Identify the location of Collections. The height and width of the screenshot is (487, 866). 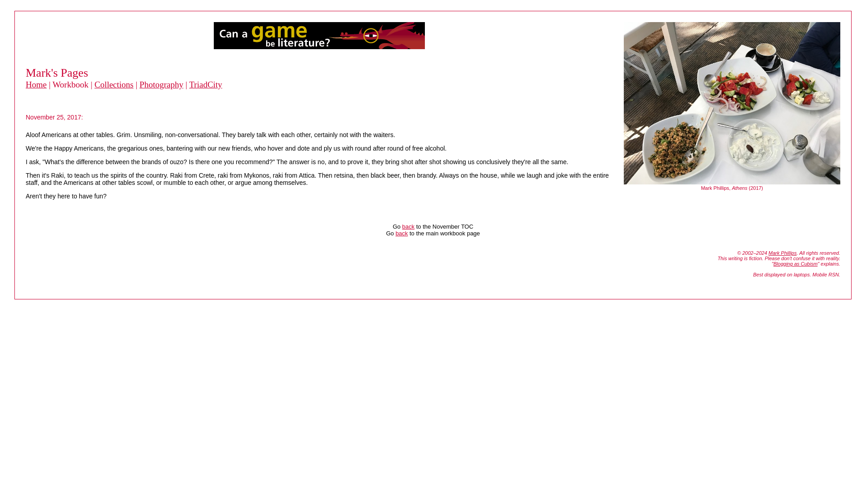
(114, 84).